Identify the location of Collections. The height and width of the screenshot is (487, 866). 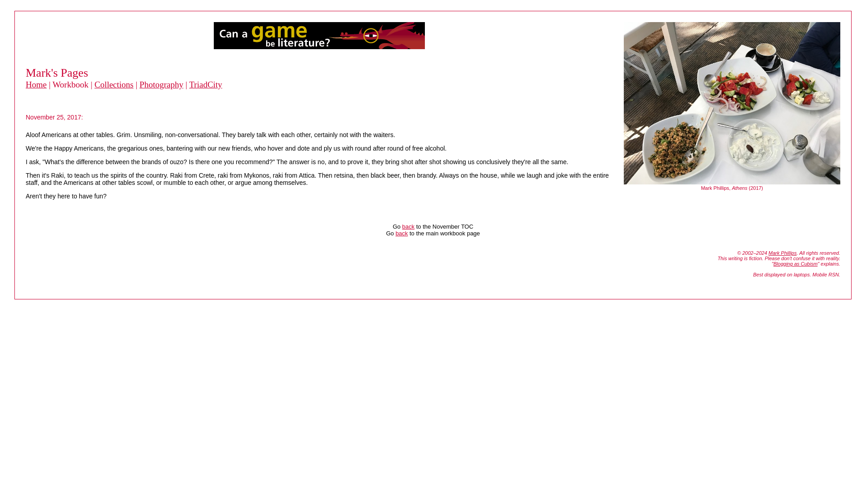
(114, 84).